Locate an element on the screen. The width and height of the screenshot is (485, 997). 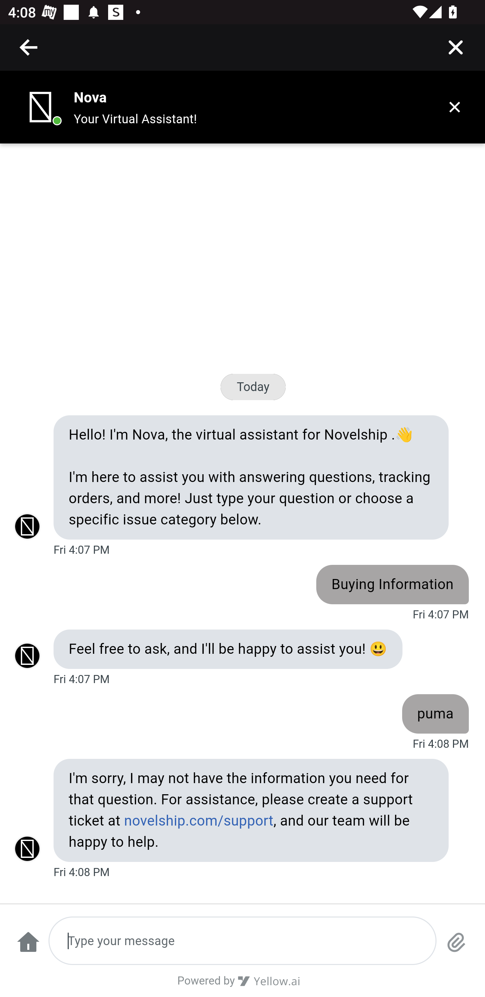
restart conversation is located at coordinates (28, 947).